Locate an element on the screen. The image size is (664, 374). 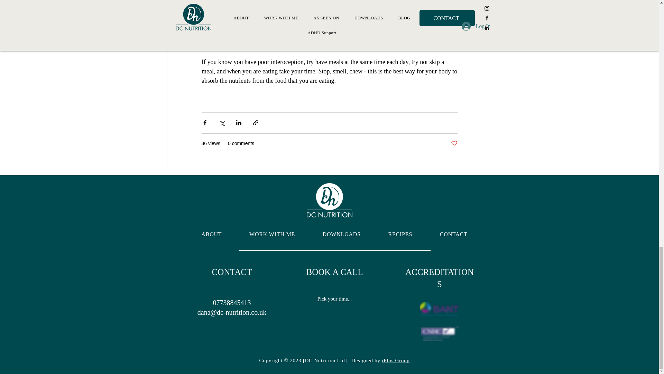
Post not marked as liked is located at coordinates (454, 143).